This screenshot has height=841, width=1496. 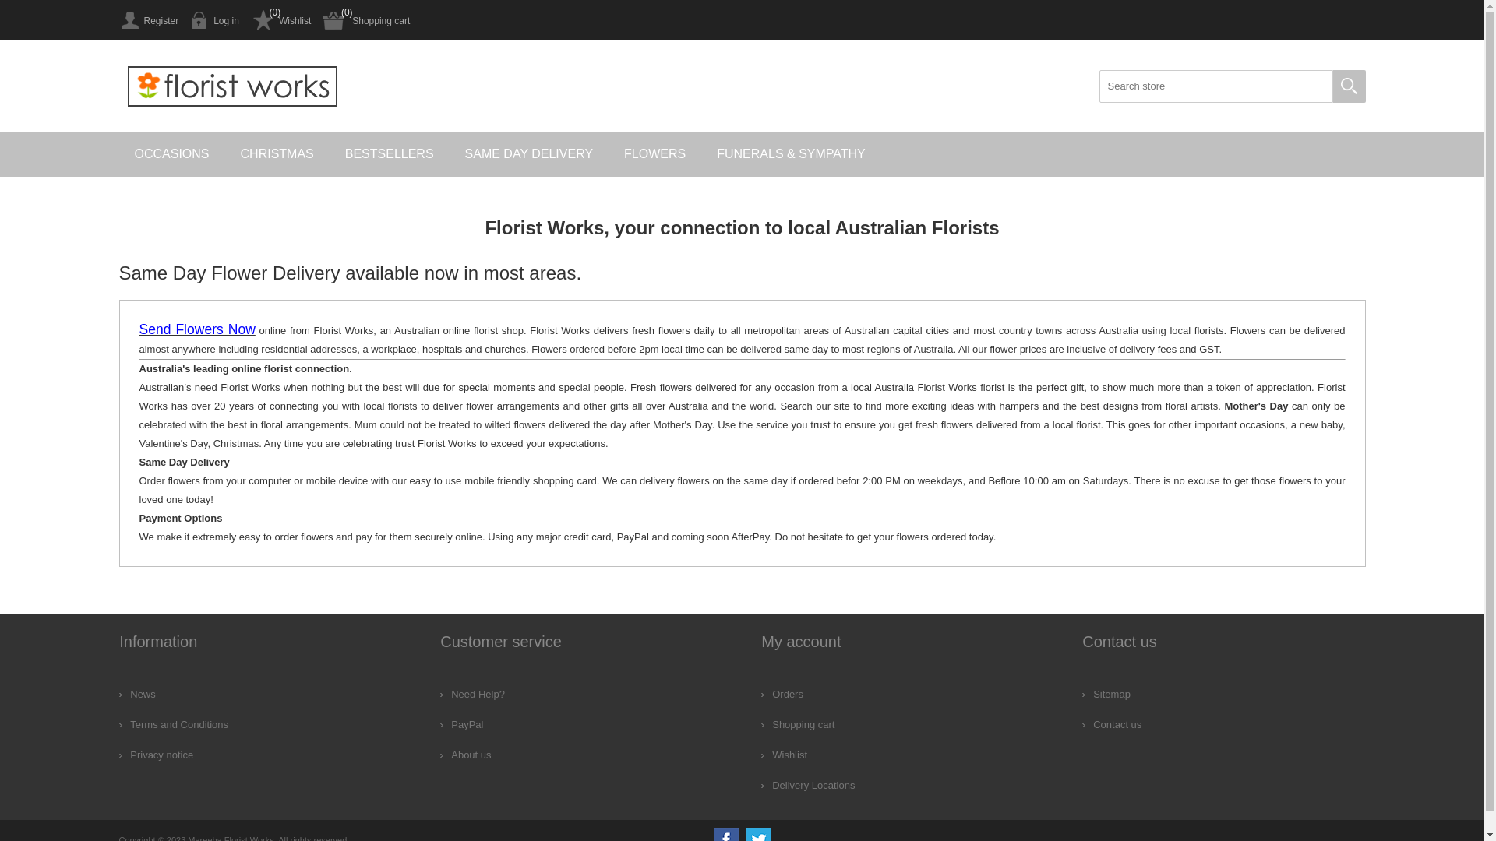 What do you see at coordinates (171, 154) in the screenshot?
I see `OCCASIONS` at bounding box center [171, 154].